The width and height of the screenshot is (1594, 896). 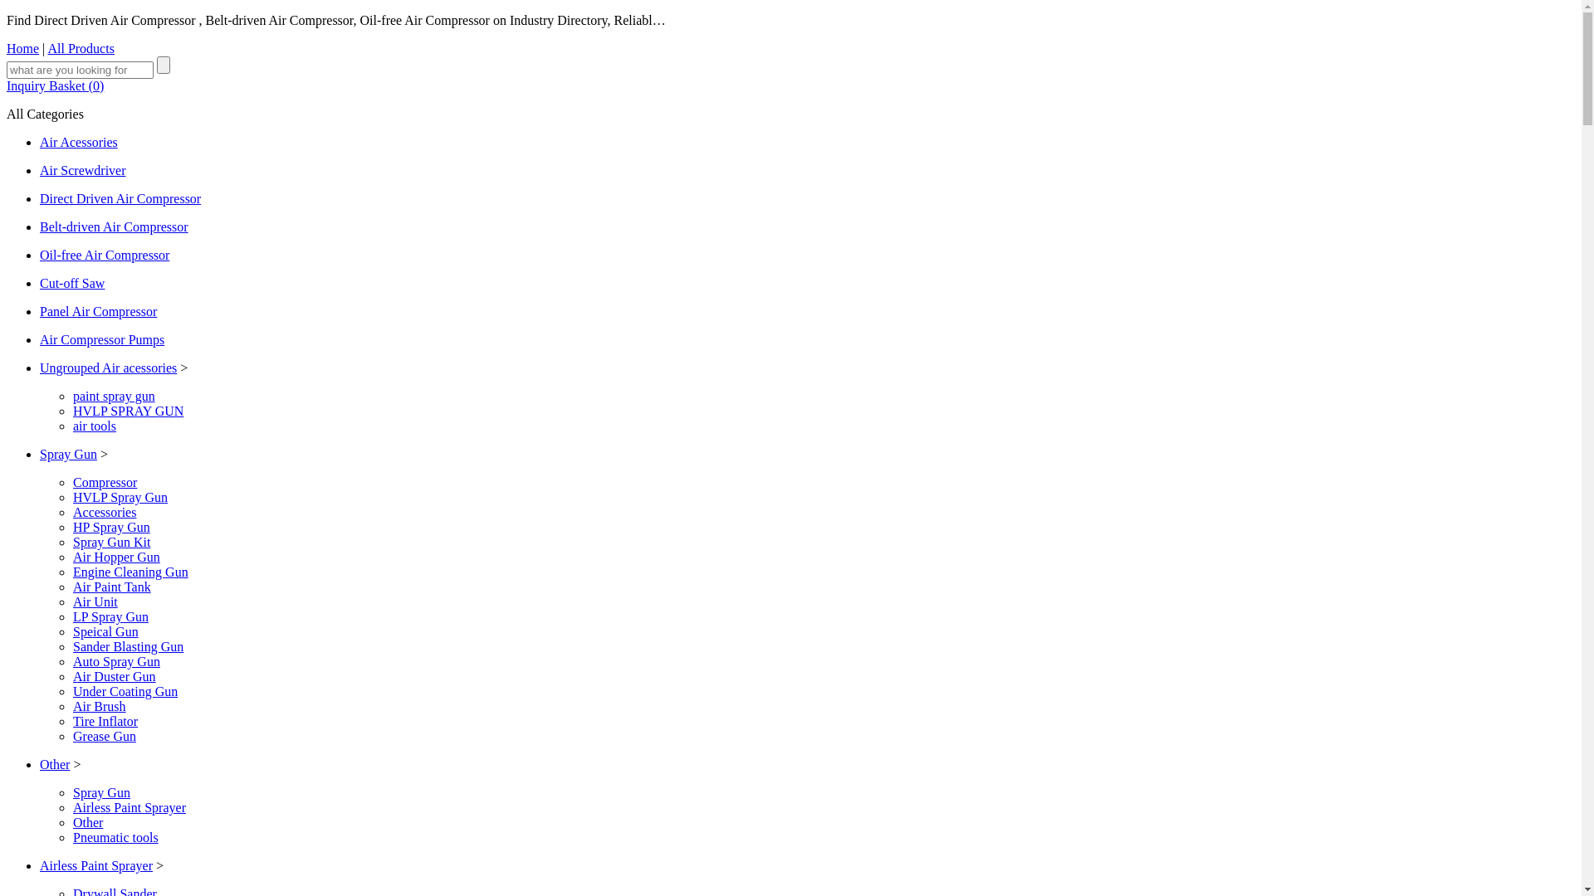 What do you see at coordinates (101, 793) in the screenshot?
I see `Spray Gun` at bounding box center [101, 793].